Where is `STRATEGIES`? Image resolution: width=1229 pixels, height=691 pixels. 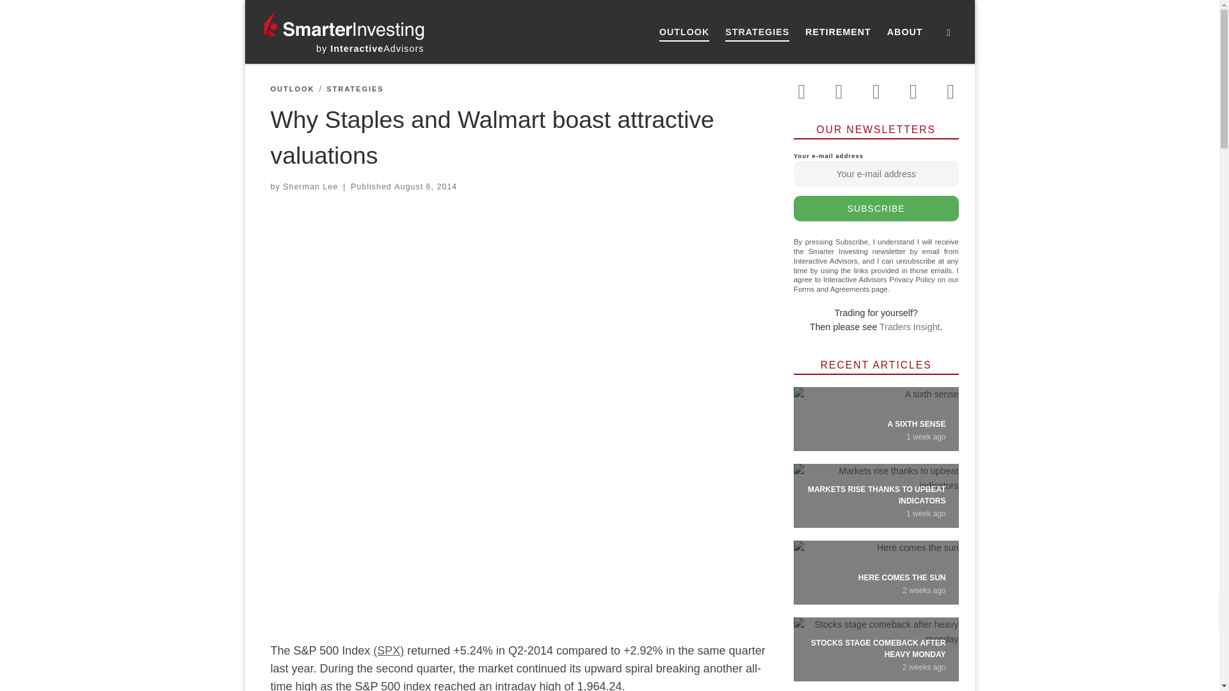
STRATEGIES is located at coordinates (758, 32).